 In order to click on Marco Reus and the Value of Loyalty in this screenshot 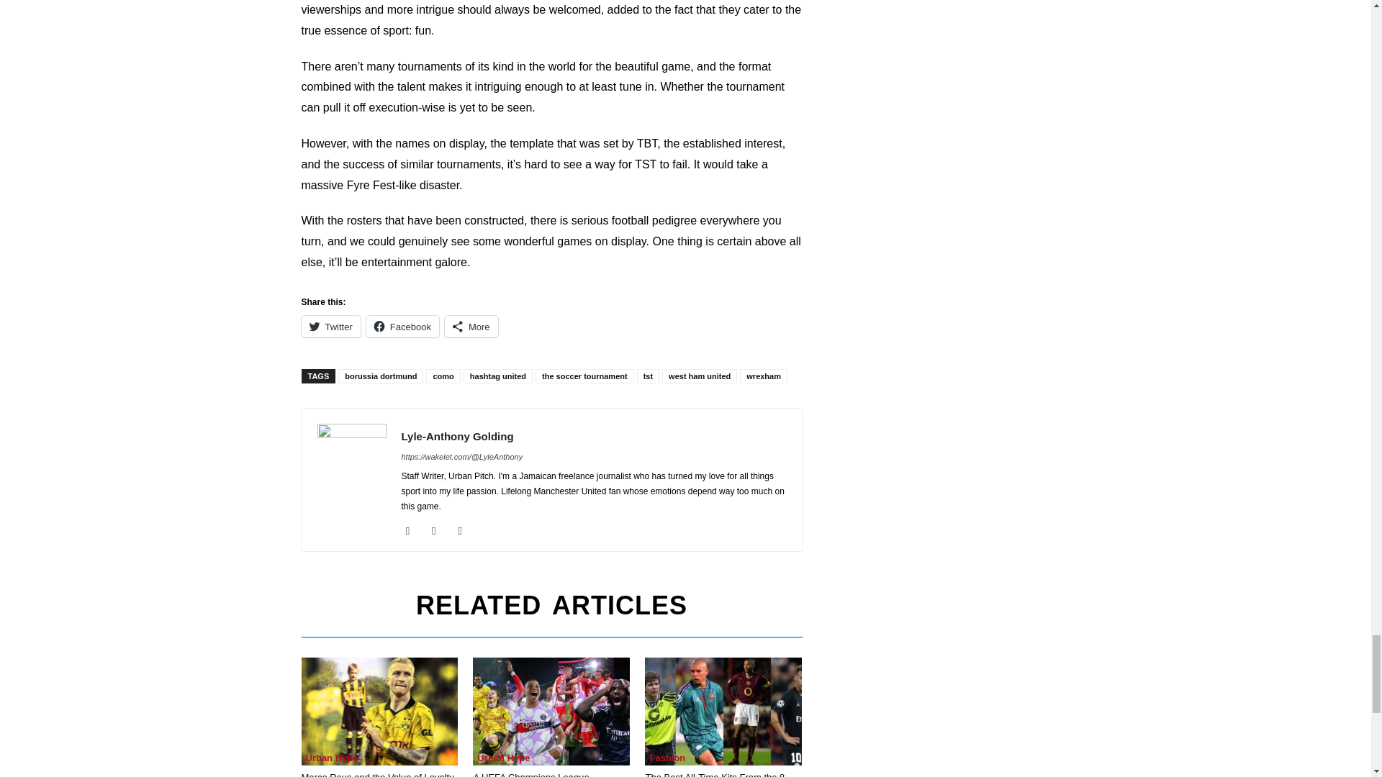, I will do `click(379, 711)`.